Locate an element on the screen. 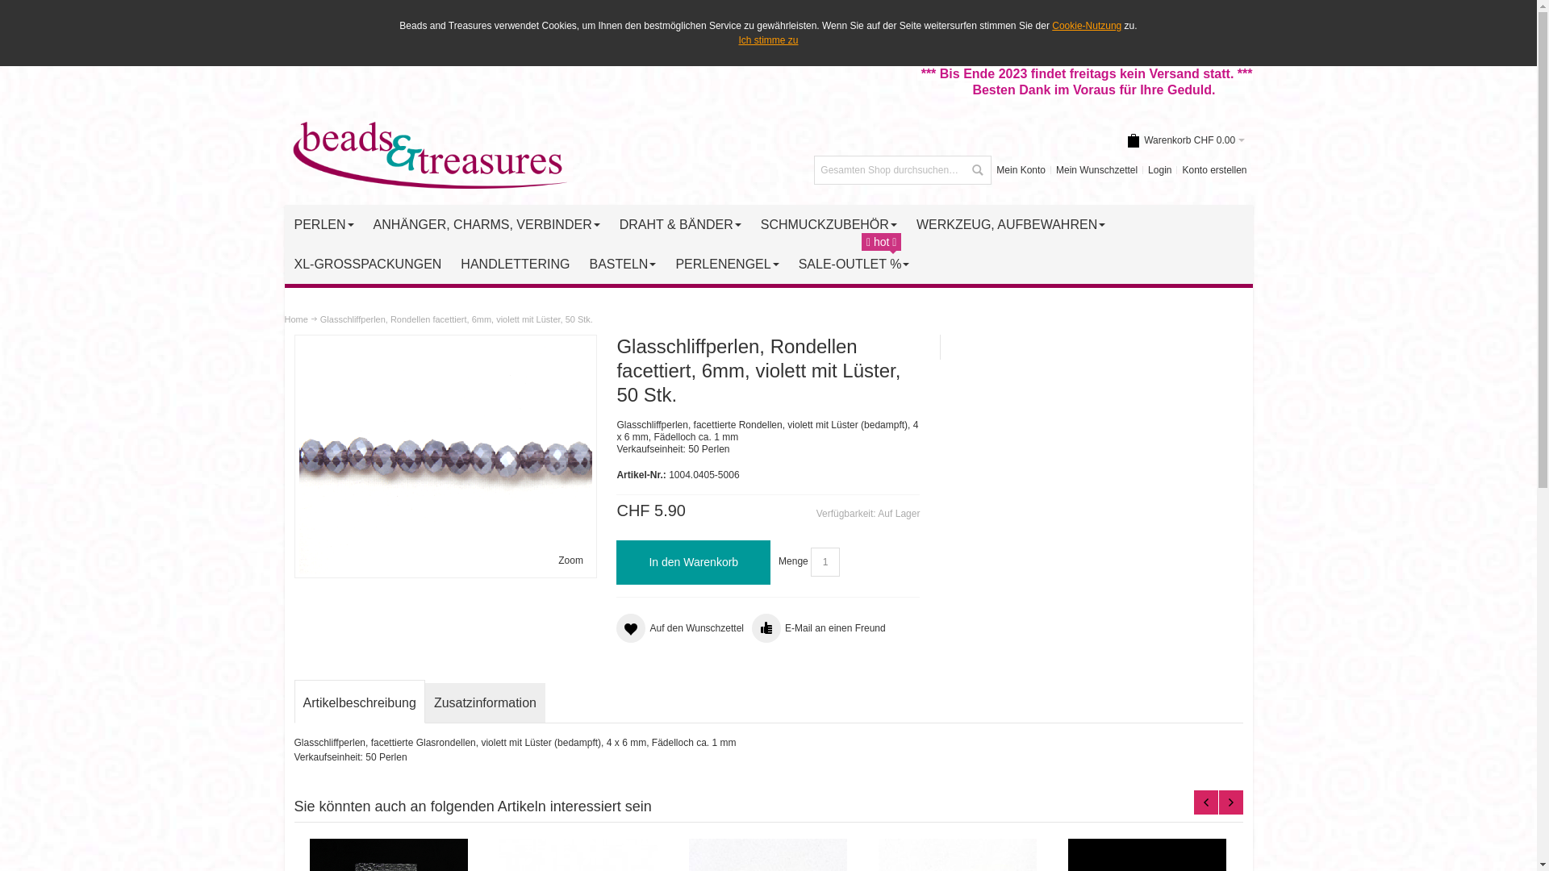 This screenshot has height=871, width=1549. Menge is located at coordinates (825, 562).